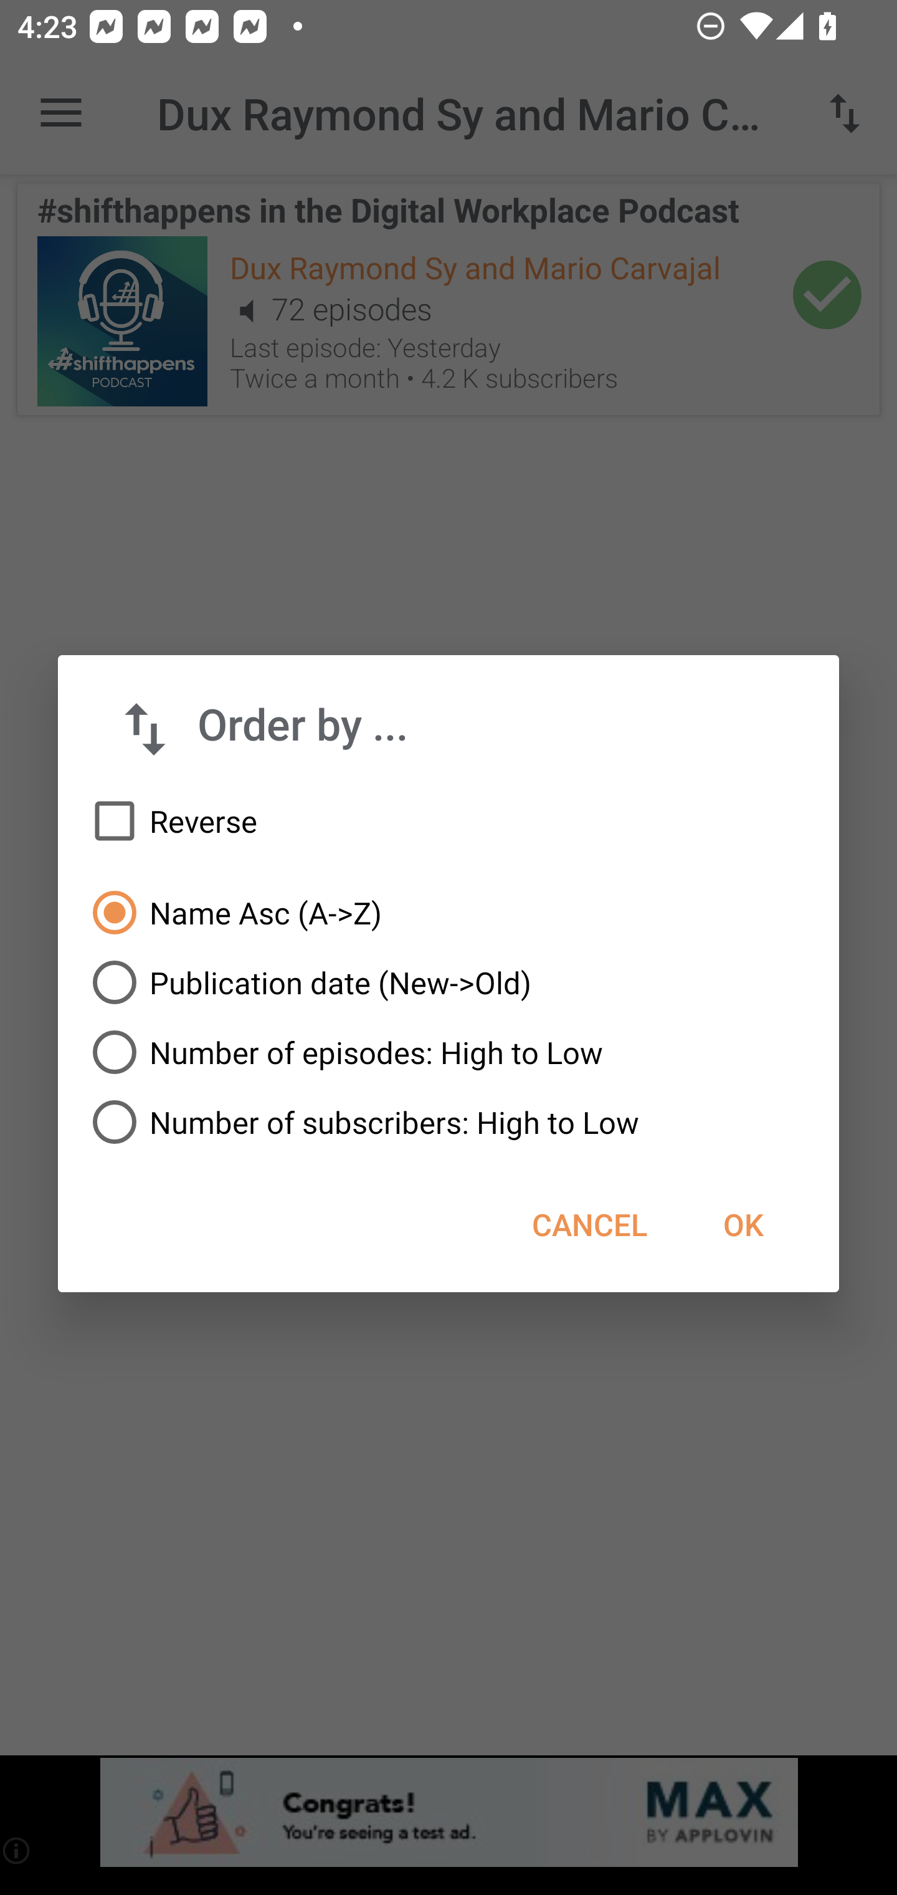  Describe the element at coordinates (448, 1052) in the screenshot. I see `Number of episodes: High to Low` at that location.